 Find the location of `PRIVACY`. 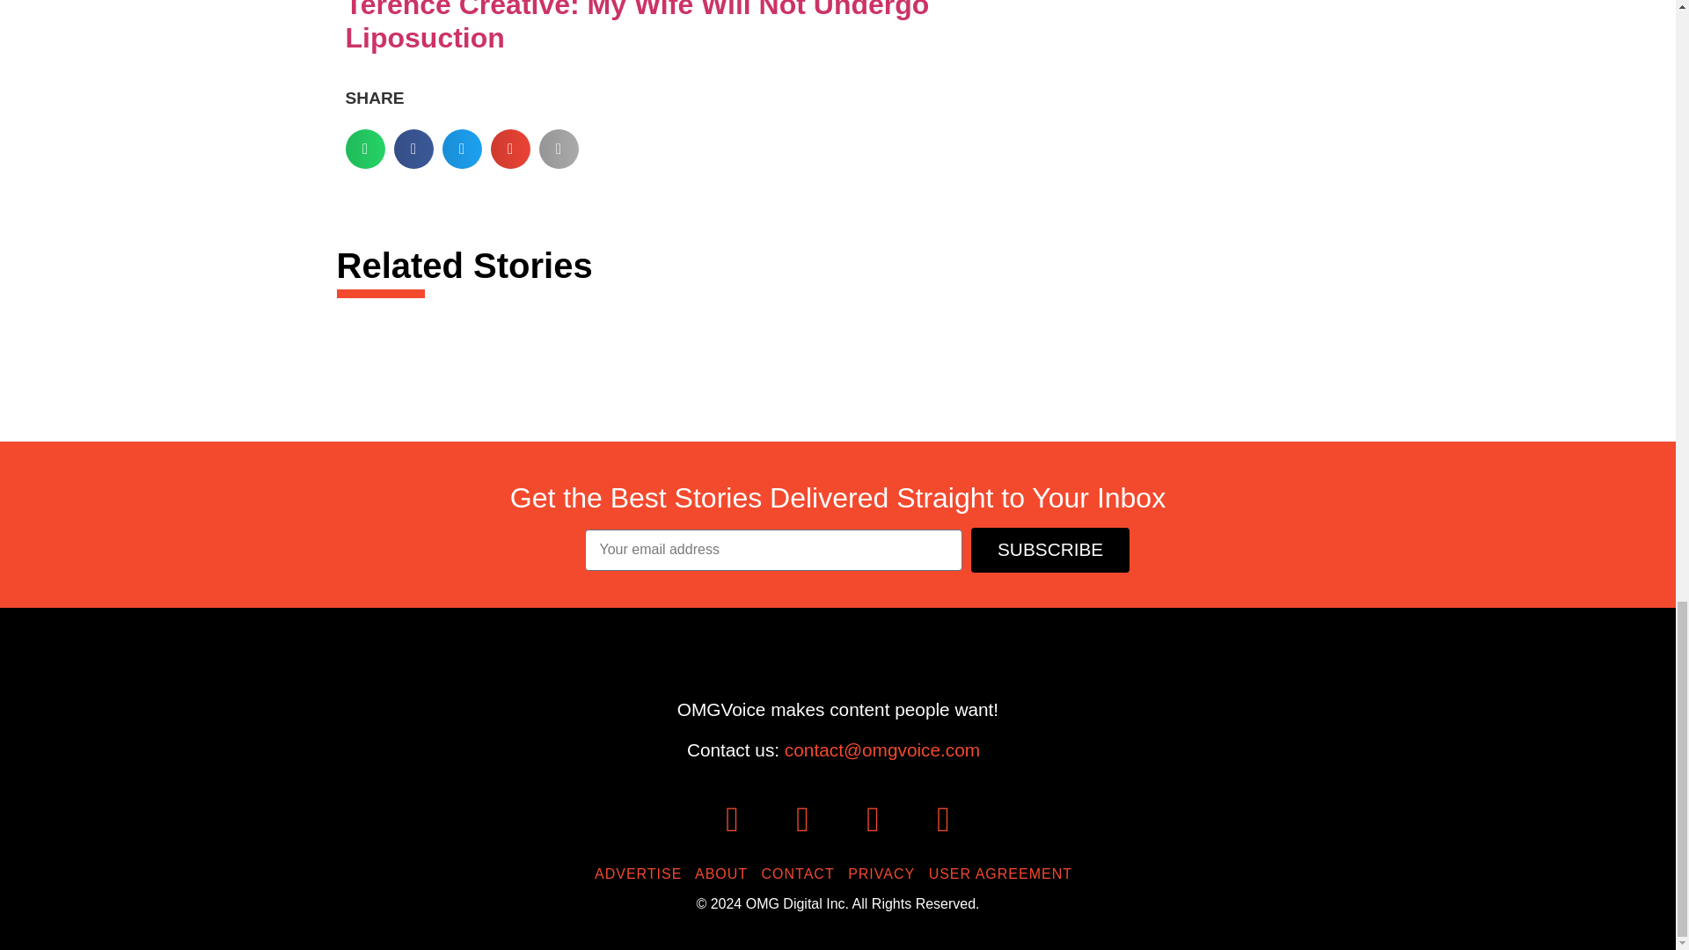

PRIVACY is located at coordinates (885, 873).